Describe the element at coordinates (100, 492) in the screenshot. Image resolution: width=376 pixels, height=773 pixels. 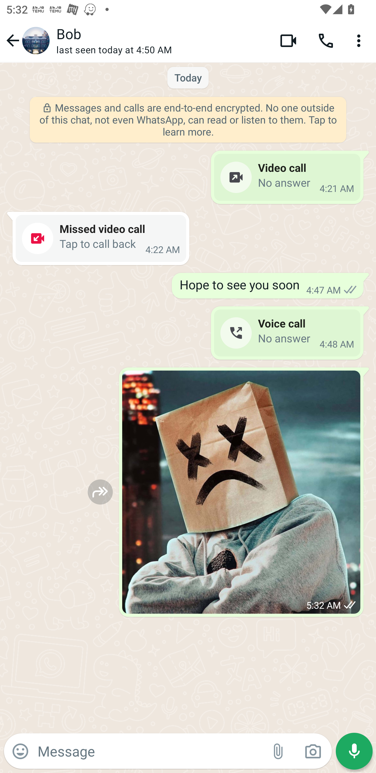
I see `Forward to…` at that location.